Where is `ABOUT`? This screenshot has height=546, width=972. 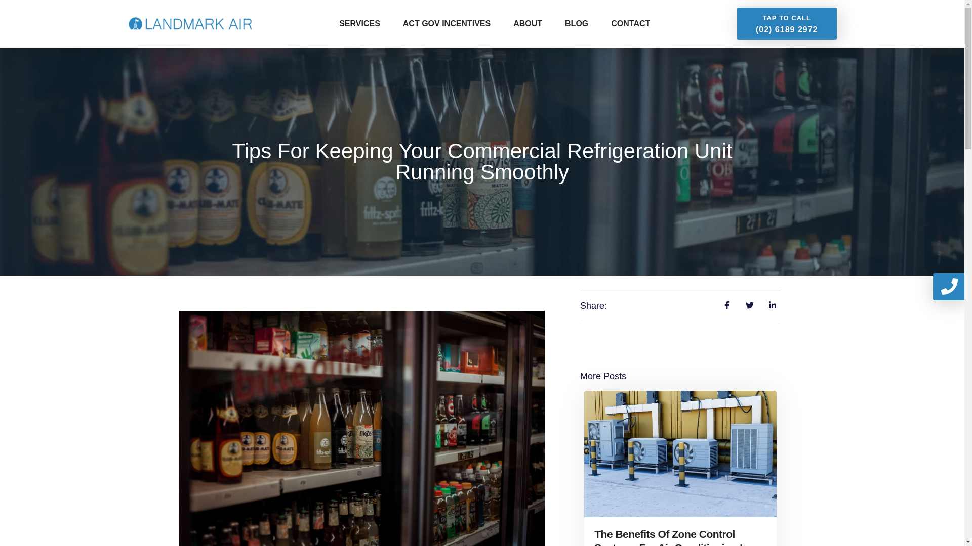
ABOUT is located at coordinates (528, 23).